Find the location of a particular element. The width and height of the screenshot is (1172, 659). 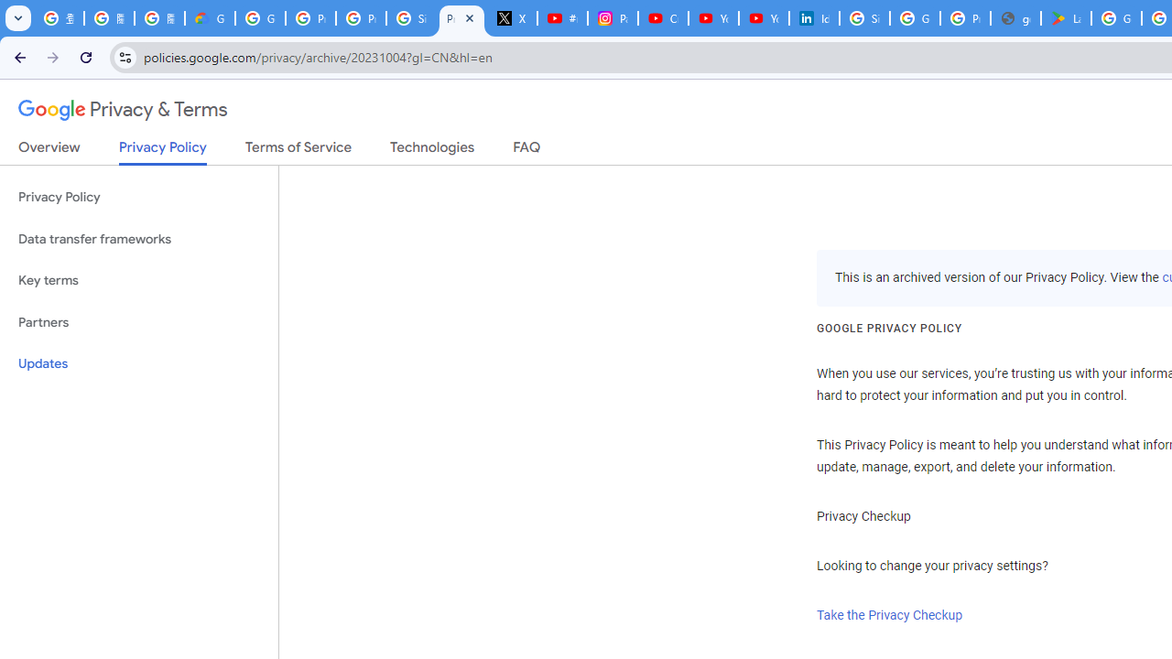

Privacy & Terms is located at coordinates (123, 110).